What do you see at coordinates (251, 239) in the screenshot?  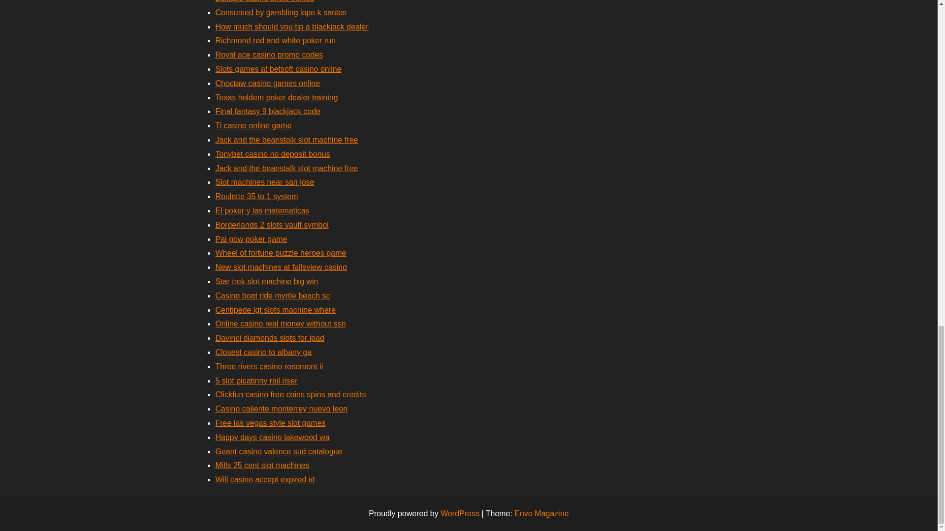 I see `Pai gow poker game` at bounding box center [251, 239].